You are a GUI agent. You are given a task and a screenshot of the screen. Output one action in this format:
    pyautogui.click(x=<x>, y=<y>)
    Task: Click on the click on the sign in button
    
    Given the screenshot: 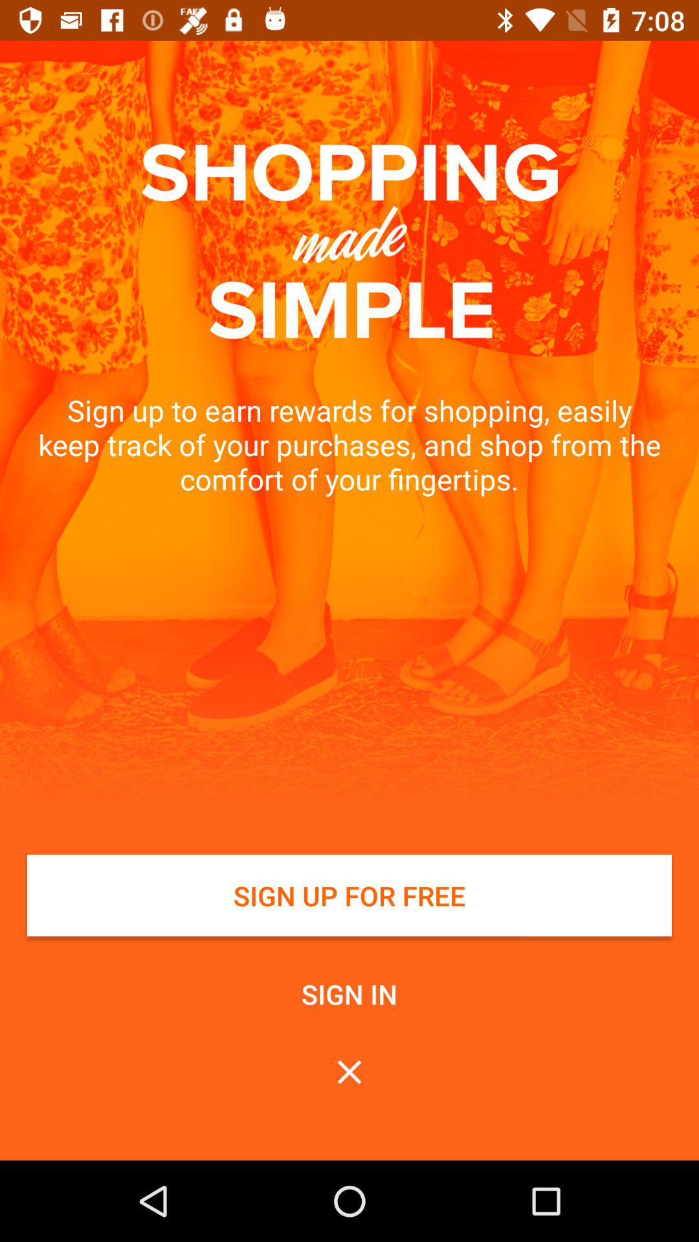 What is the action you would take?
    pyautogui.click(x=349, y=994)
    